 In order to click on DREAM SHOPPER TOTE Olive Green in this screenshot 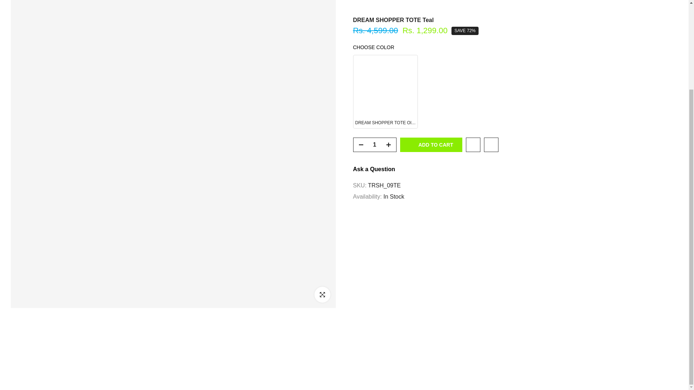, I will do `click(515, 58)`.